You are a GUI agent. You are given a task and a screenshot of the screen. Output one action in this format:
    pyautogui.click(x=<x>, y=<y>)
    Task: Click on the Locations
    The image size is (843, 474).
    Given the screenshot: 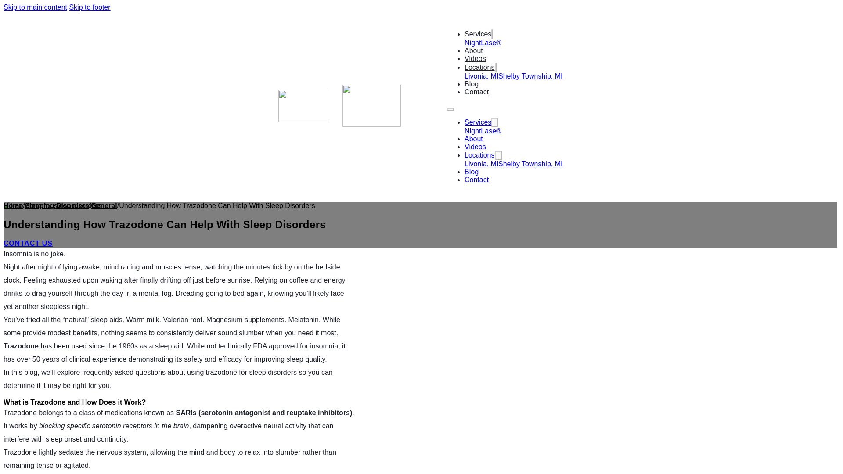 What is the action you would take?
    pyautogui.click(x=479, y=154)
    